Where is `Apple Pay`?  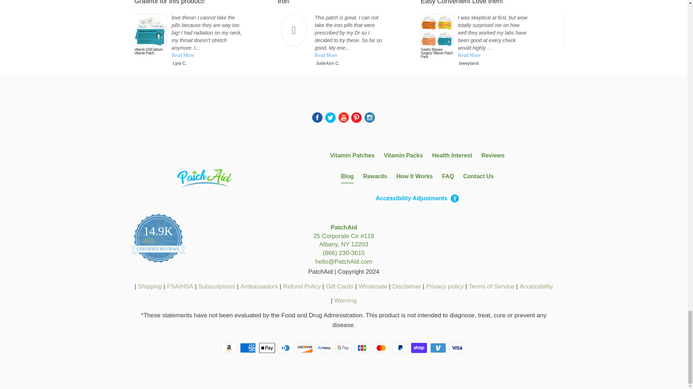 Apple Pay is located at coordinates (268, 348).